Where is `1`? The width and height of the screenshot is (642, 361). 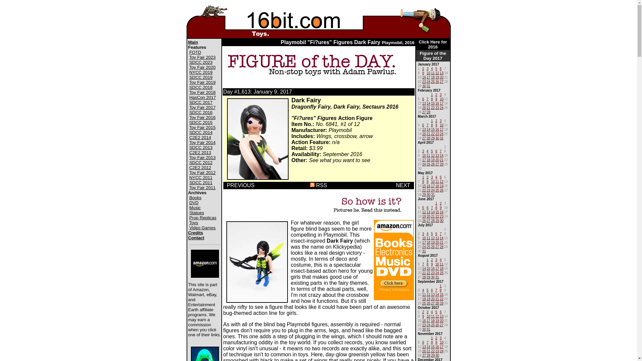 1 is located at coordinates (432, 337).